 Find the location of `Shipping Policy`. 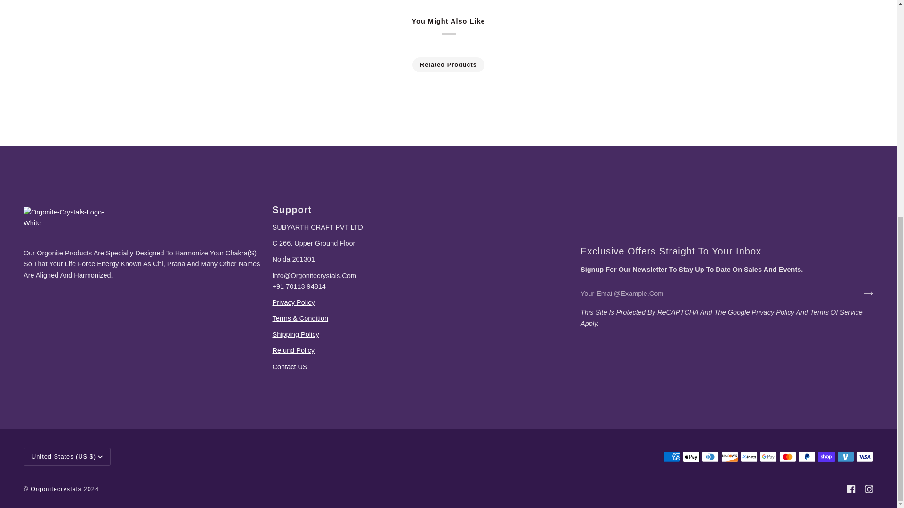

Shipping Policy is located at coordinates (295, 334).